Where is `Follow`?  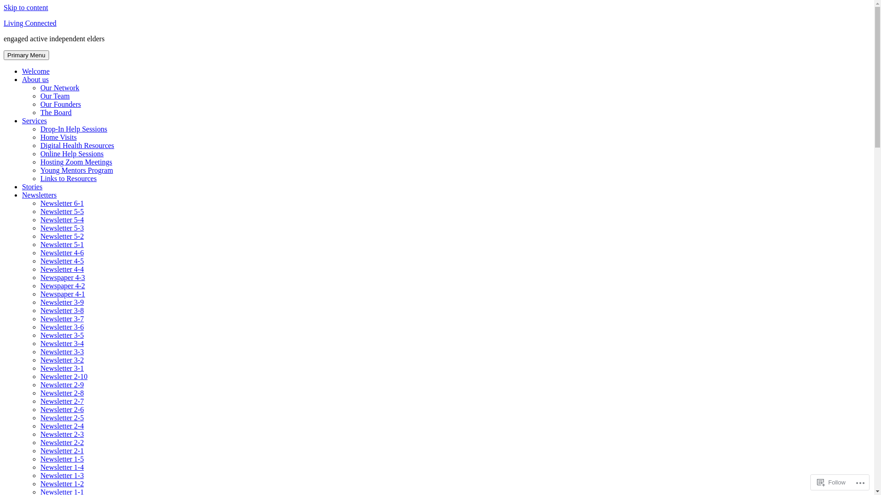
Follow is located at coordinates (831, 482).